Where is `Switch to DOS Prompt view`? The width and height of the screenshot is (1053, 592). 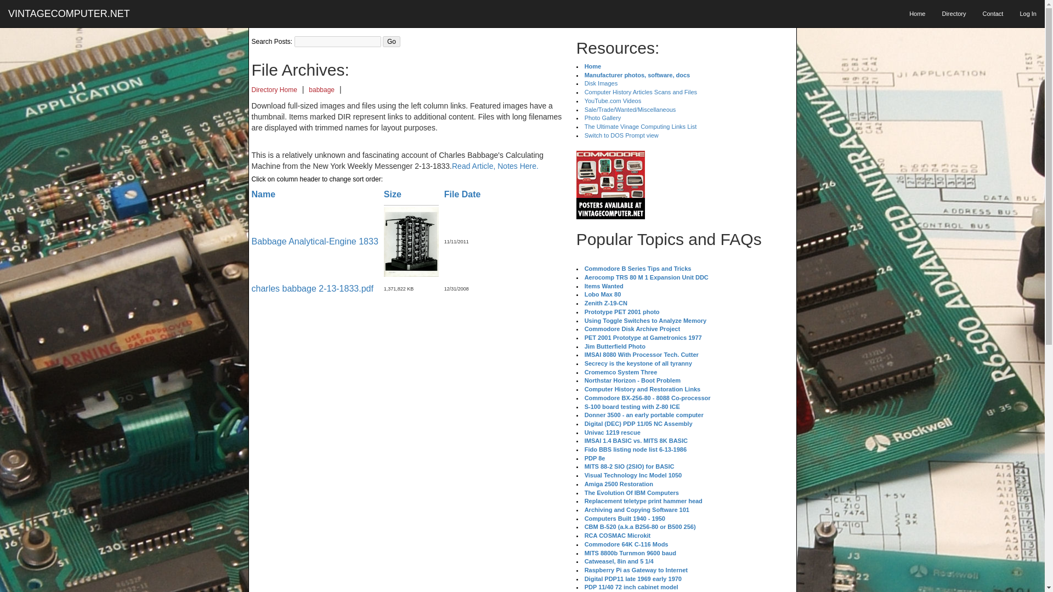 Switch to DOS Prompt view is located at coordinates (621, 135).